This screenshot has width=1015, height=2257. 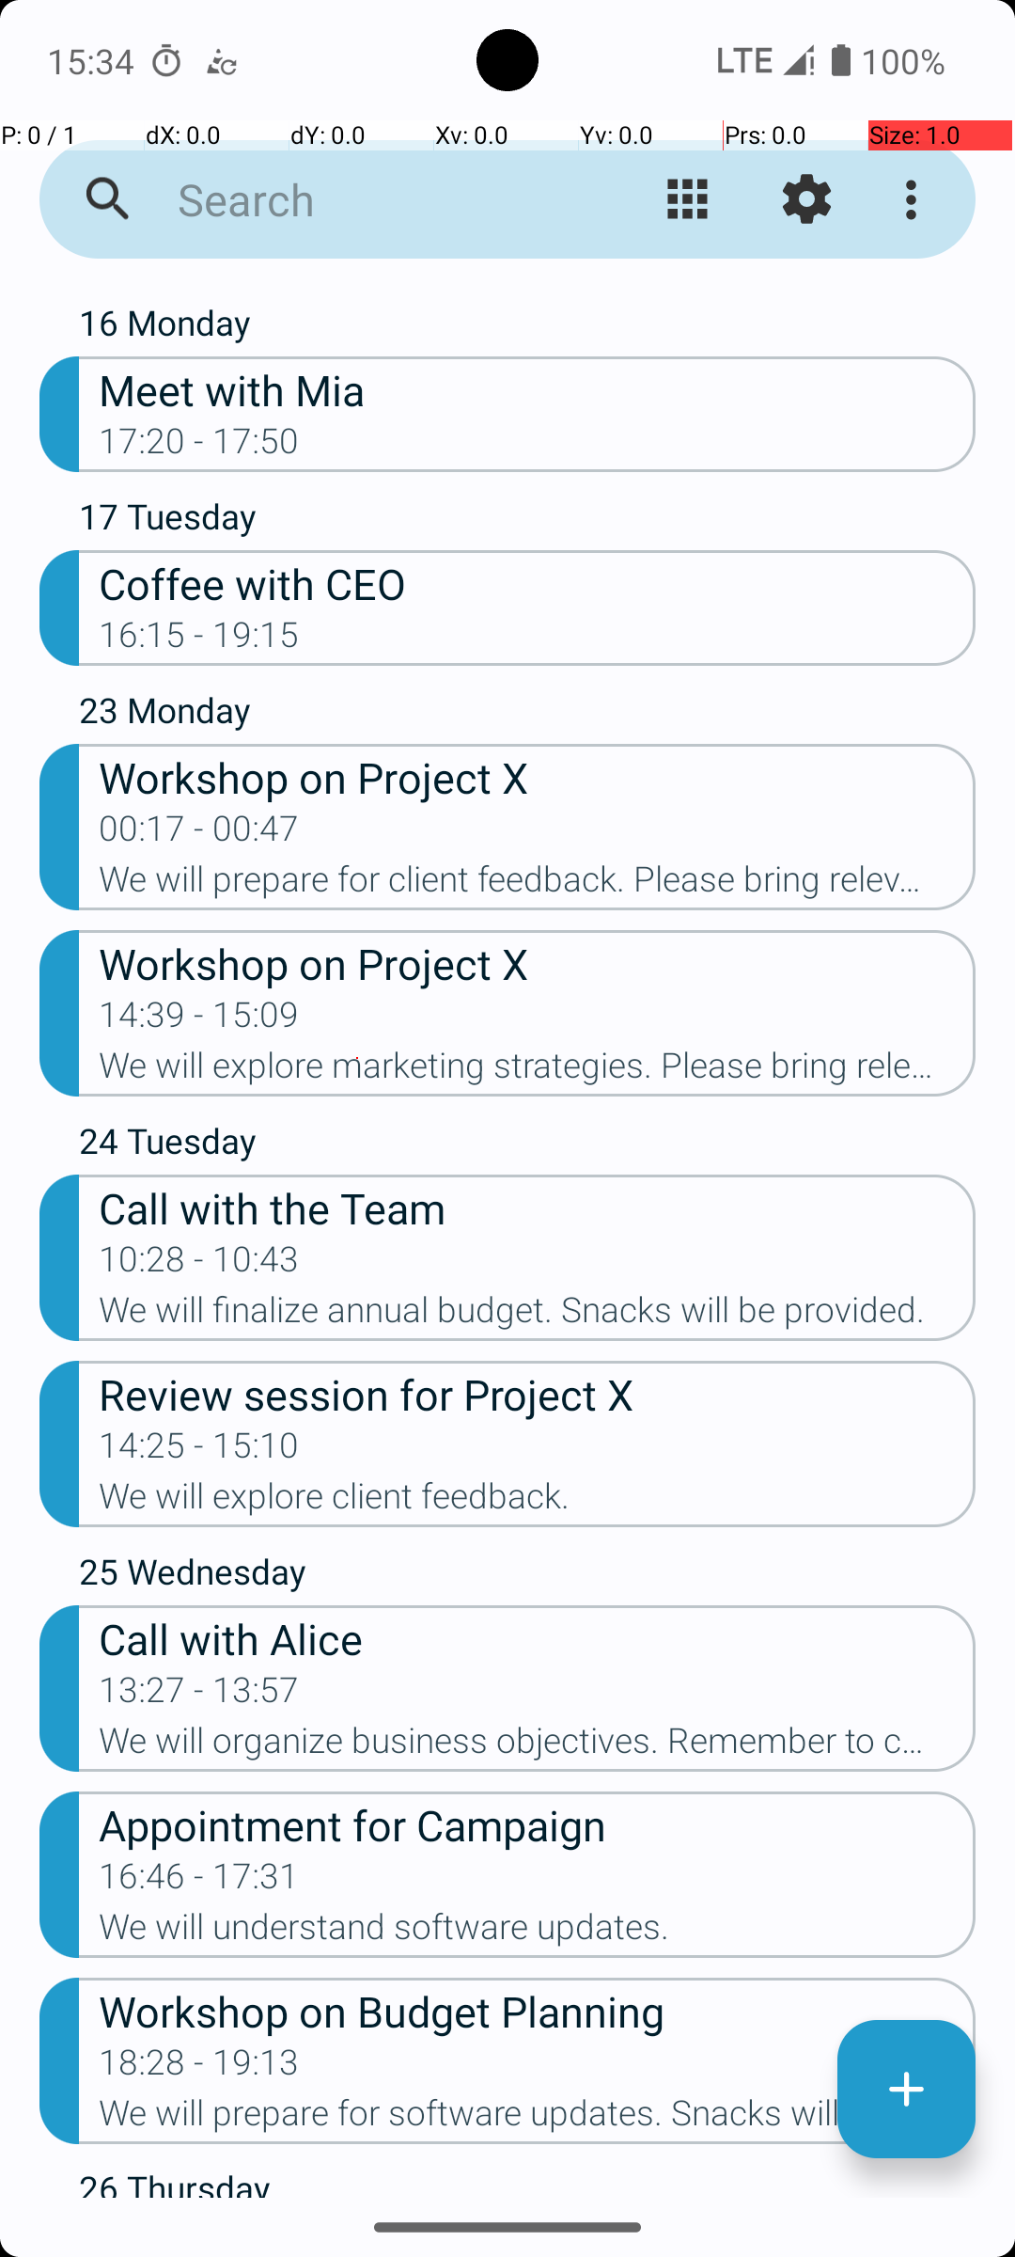 What do you see at coordinates (199, 834) in the screenshot?
I see `00:17 - 00:47` at bounding box center [199, 834].